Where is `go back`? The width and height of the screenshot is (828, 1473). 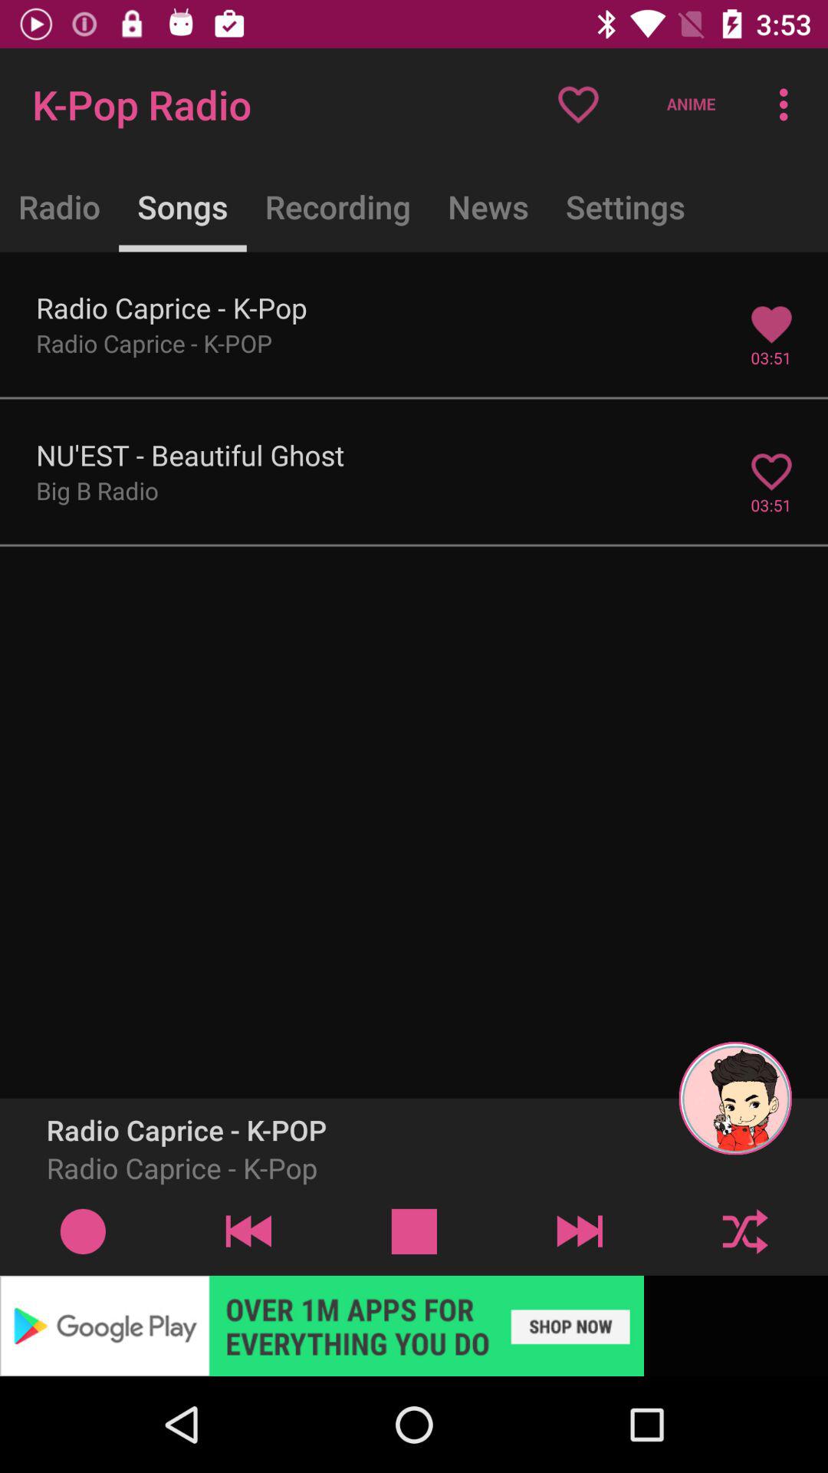 go back is located at coordinates (248, 1231).